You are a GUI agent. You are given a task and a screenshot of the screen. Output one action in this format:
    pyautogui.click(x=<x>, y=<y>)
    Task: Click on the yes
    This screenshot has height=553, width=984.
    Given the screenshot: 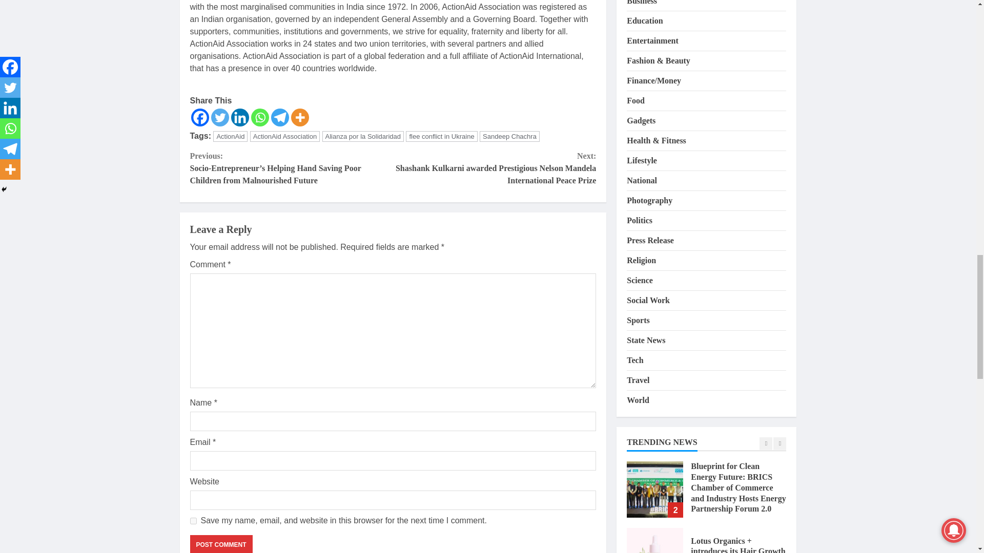 What is the action you would take?
    pyautogui.click(x=193, y=520)
    